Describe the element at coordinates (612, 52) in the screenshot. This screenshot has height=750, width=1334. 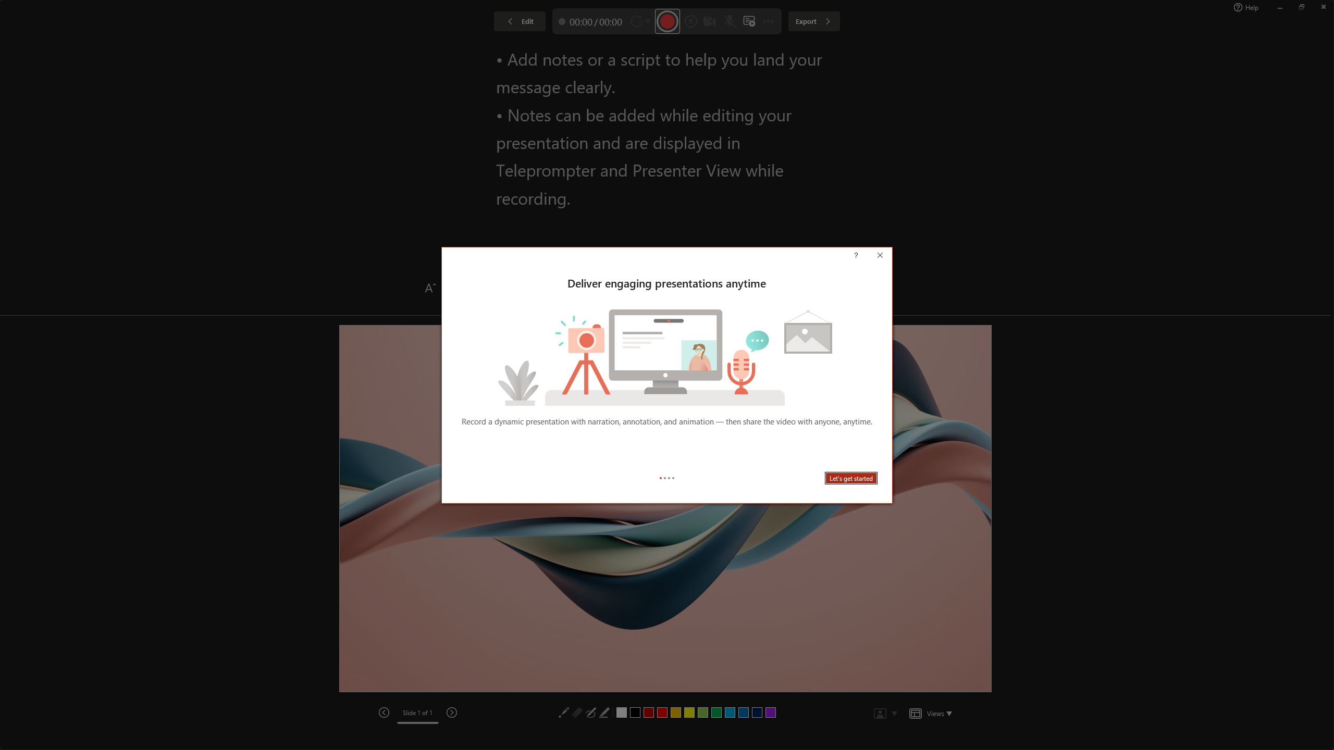
I see `Basis` at that location.